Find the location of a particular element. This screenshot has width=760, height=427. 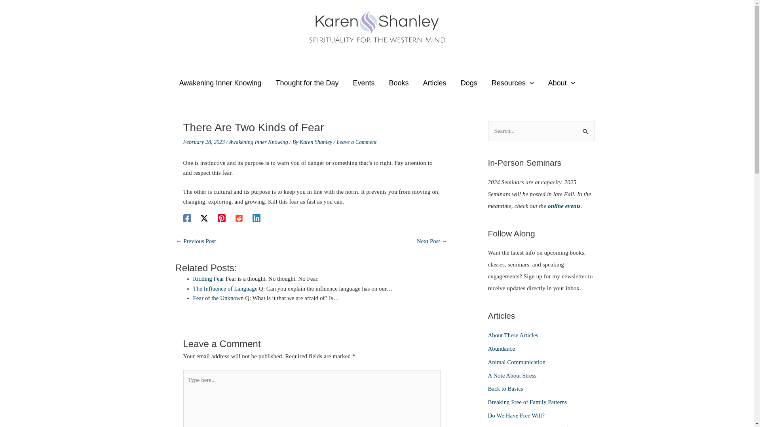

Search is located at coordinates (586, 129).